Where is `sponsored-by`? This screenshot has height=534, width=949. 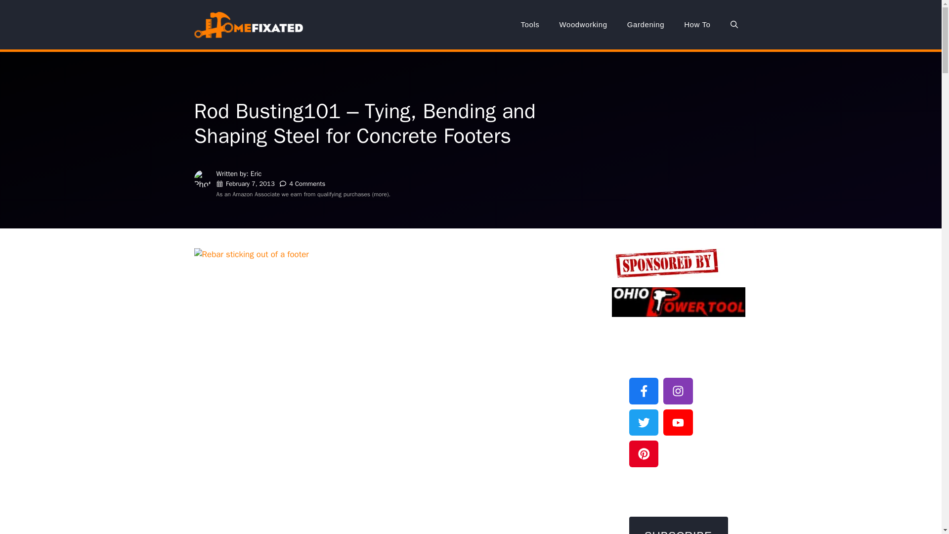
sponsored-by is located at coordinates (667, 263).